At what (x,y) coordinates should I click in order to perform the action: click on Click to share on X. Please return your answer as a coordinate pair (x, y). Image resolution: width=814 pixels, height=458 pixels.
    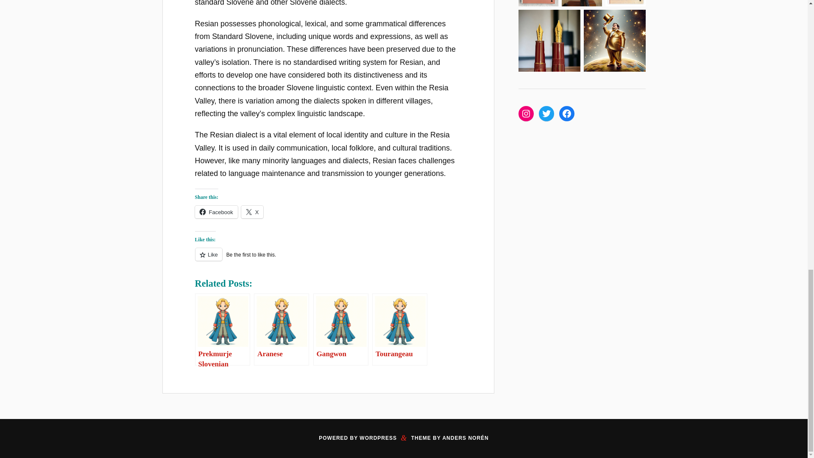
    Looking at the image, I should click on (252, 212).